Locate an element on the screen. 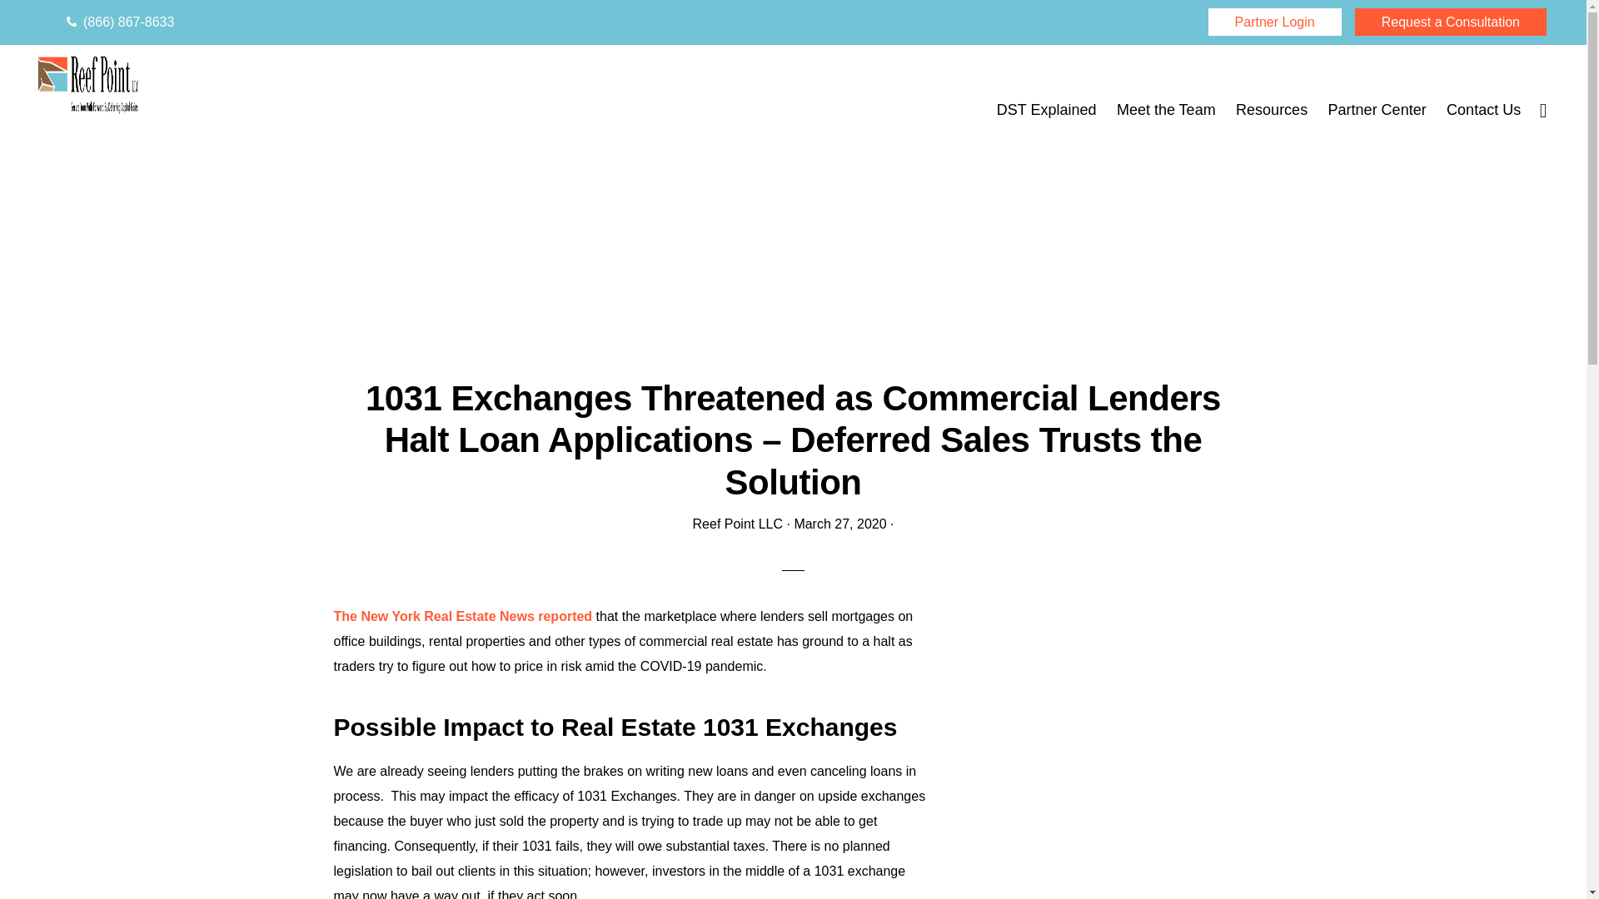 Image resolution: width=1599 pixels, height=899 pixels. Meet the Team is located at coordinates (1166, 110).